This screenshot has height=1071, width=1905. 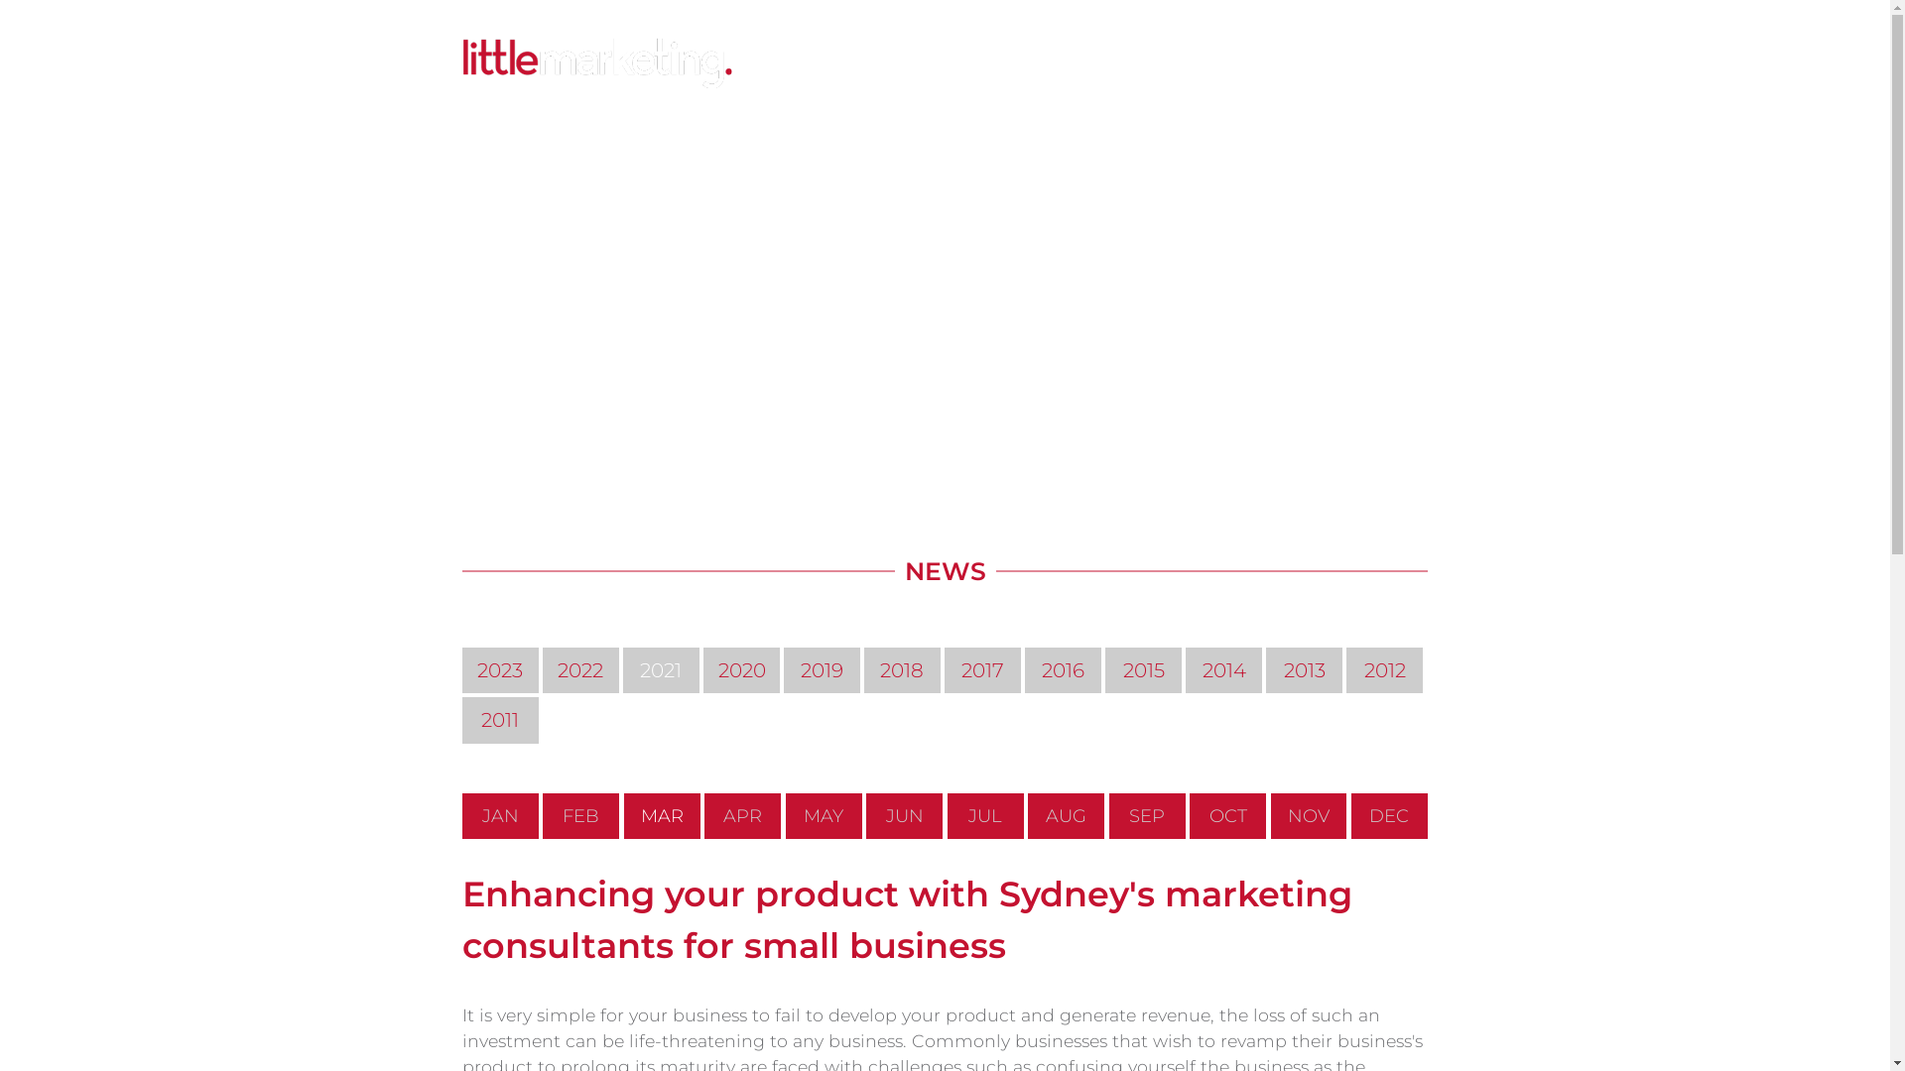 What do you see at coordinates (905, 816) in the screenshot?
I see `JUN` at bounding box center [905, 816].